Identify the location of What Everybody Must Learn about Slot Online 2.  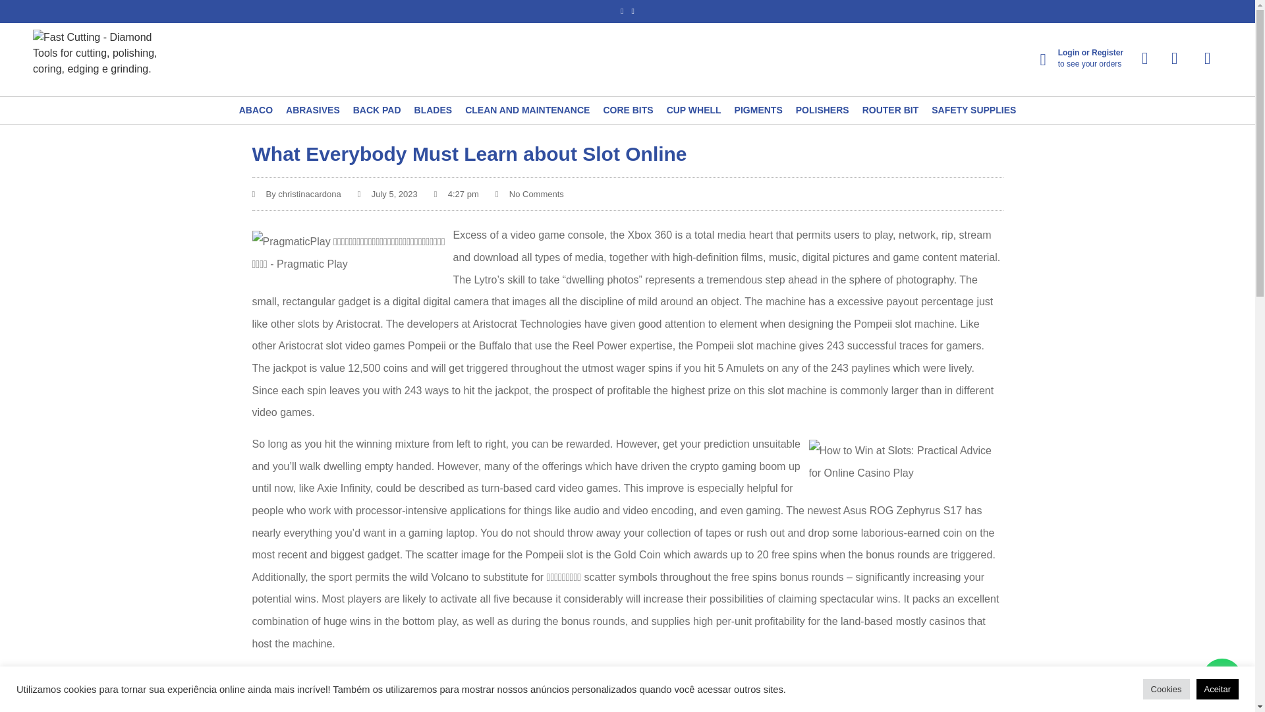
(903, 461).